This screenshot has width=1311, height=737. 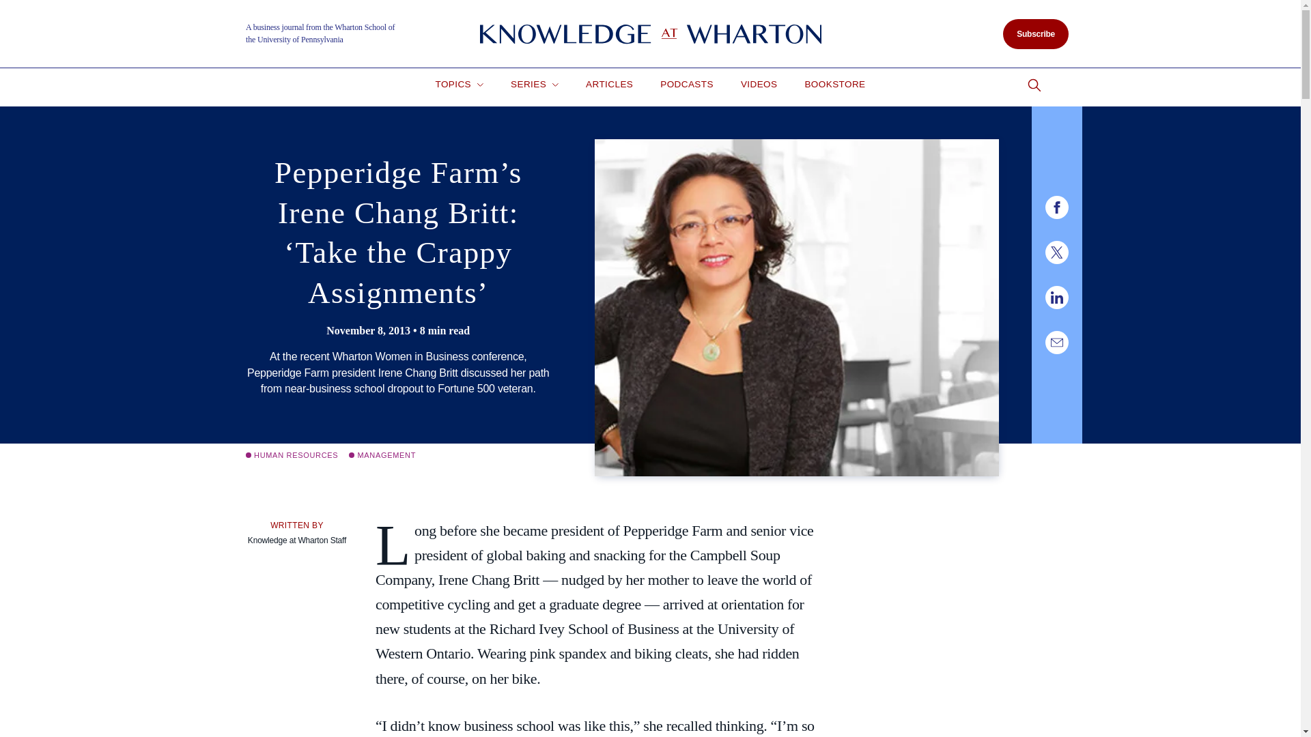 I want to click on Share this page on Facebook, so click(x=1056, y=207).